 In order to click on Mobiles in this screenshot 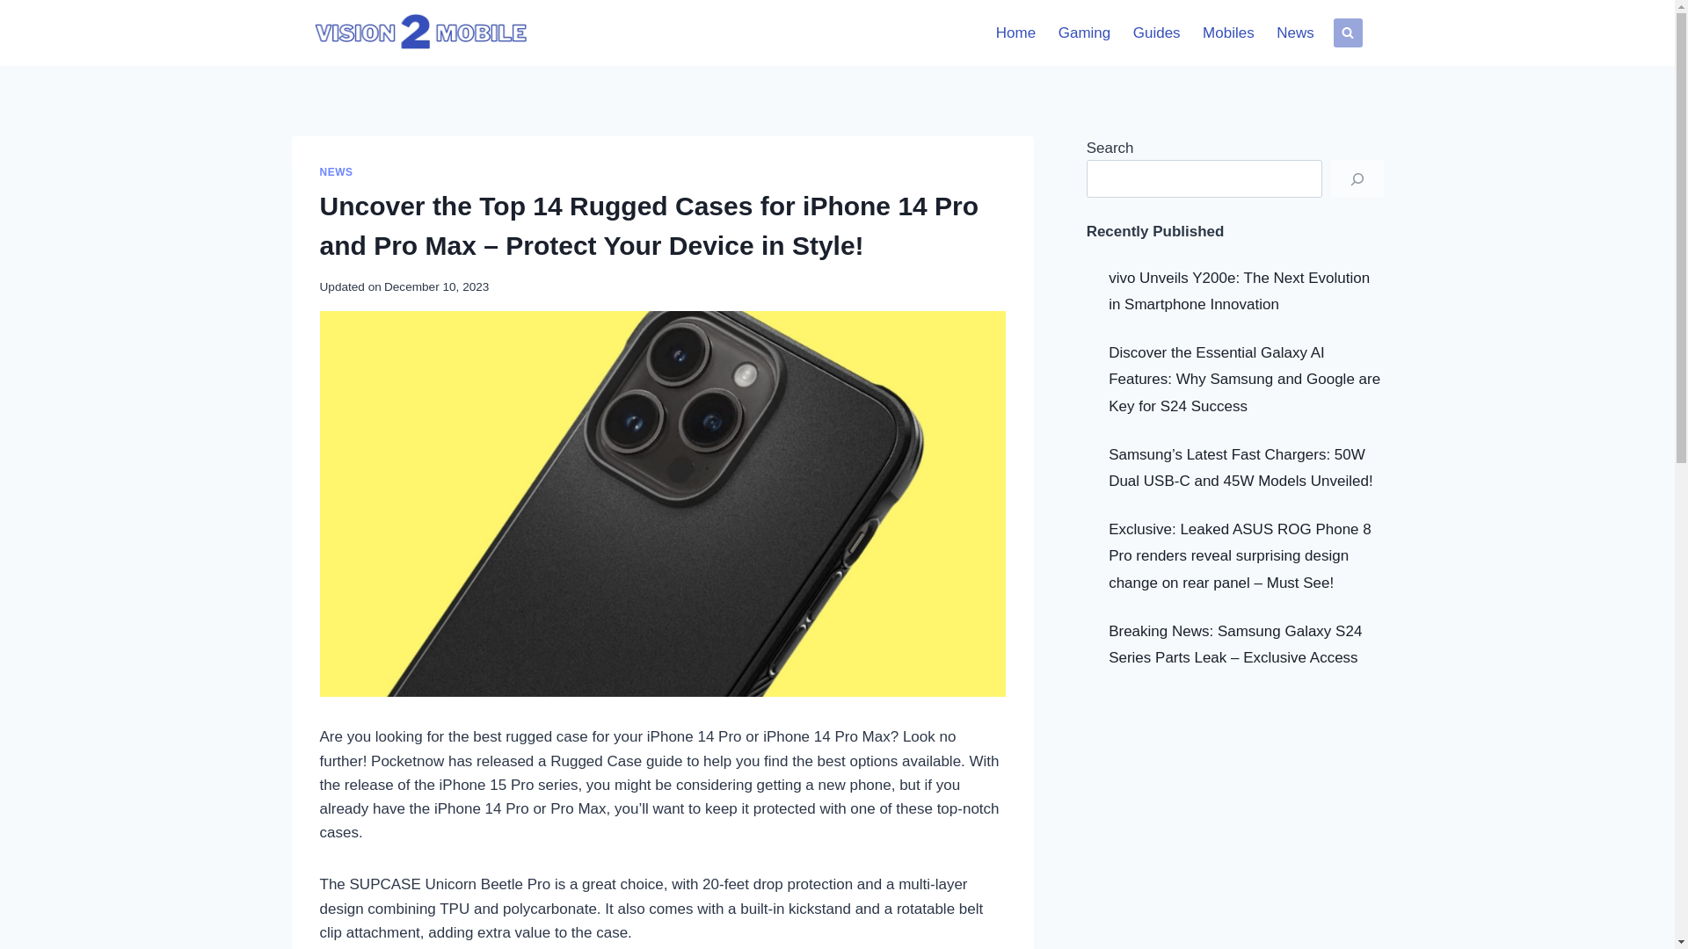, I will do `click(1227, 33)`.